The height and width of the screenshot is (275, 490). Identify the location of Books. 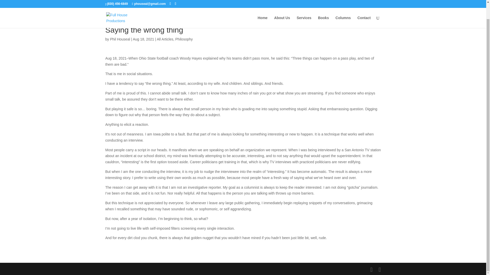
(323, 6).